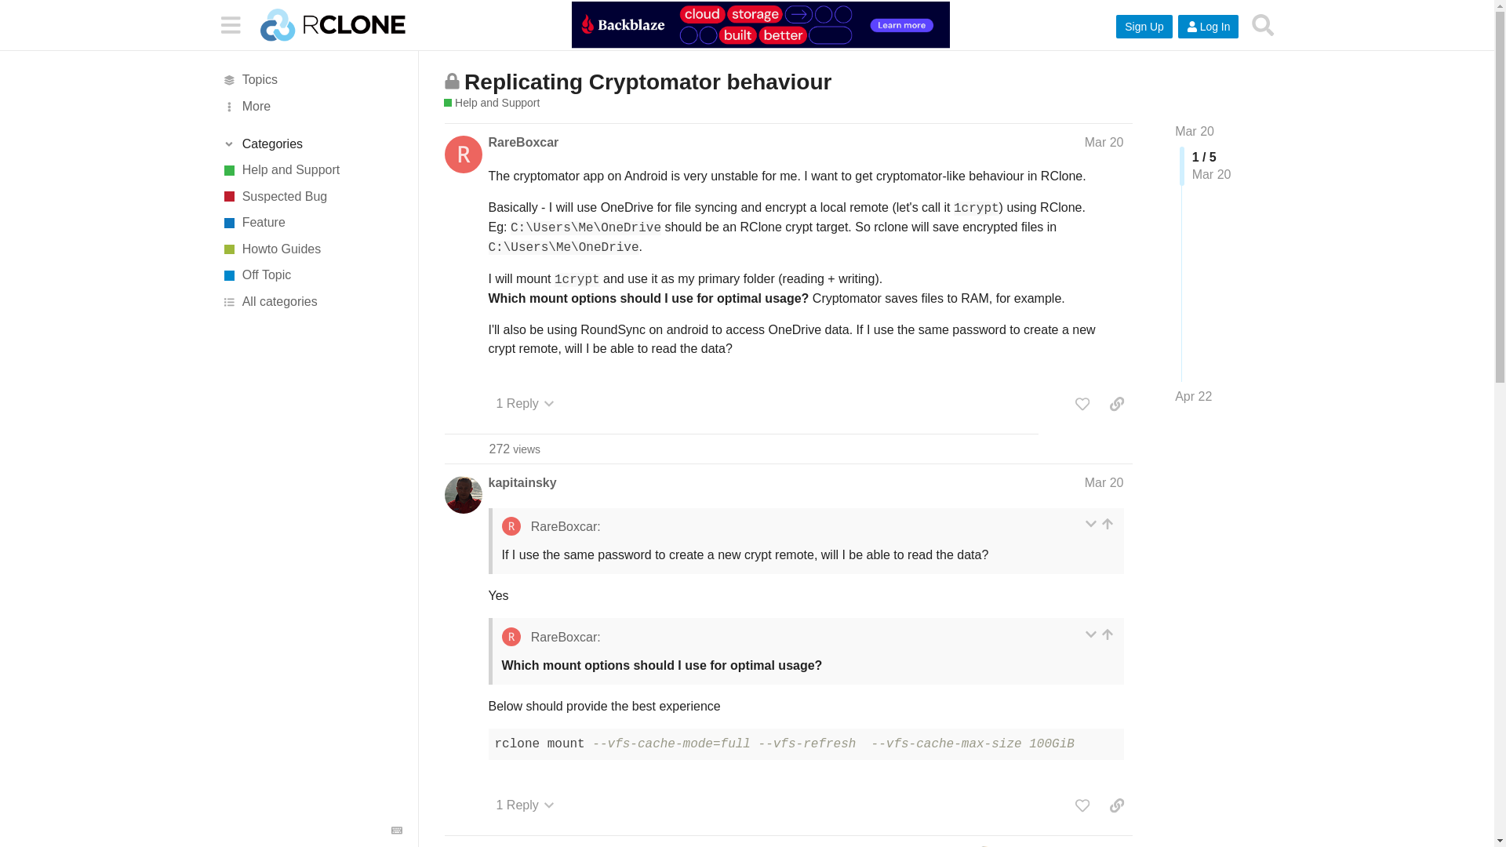 This screenshot has height=847, width=1506. I want to click on Categories, so click(311, 144).